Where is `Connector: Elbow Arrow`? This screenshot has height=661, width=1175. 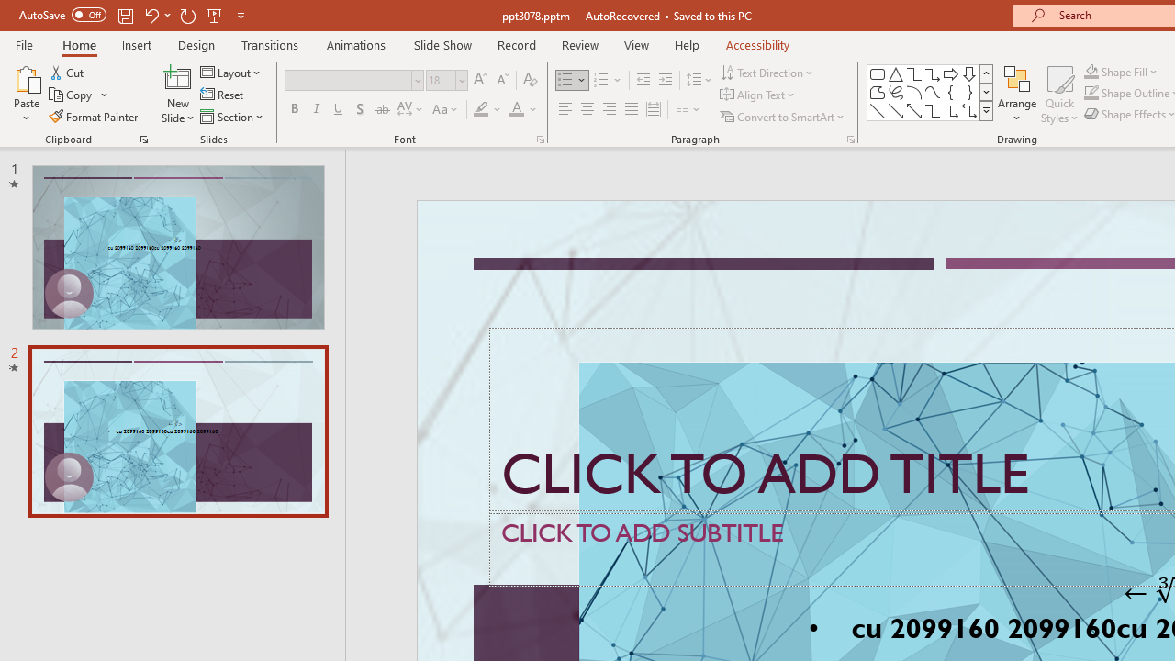 Connector: Elbow Arrow is located at coordinates (951, 110).